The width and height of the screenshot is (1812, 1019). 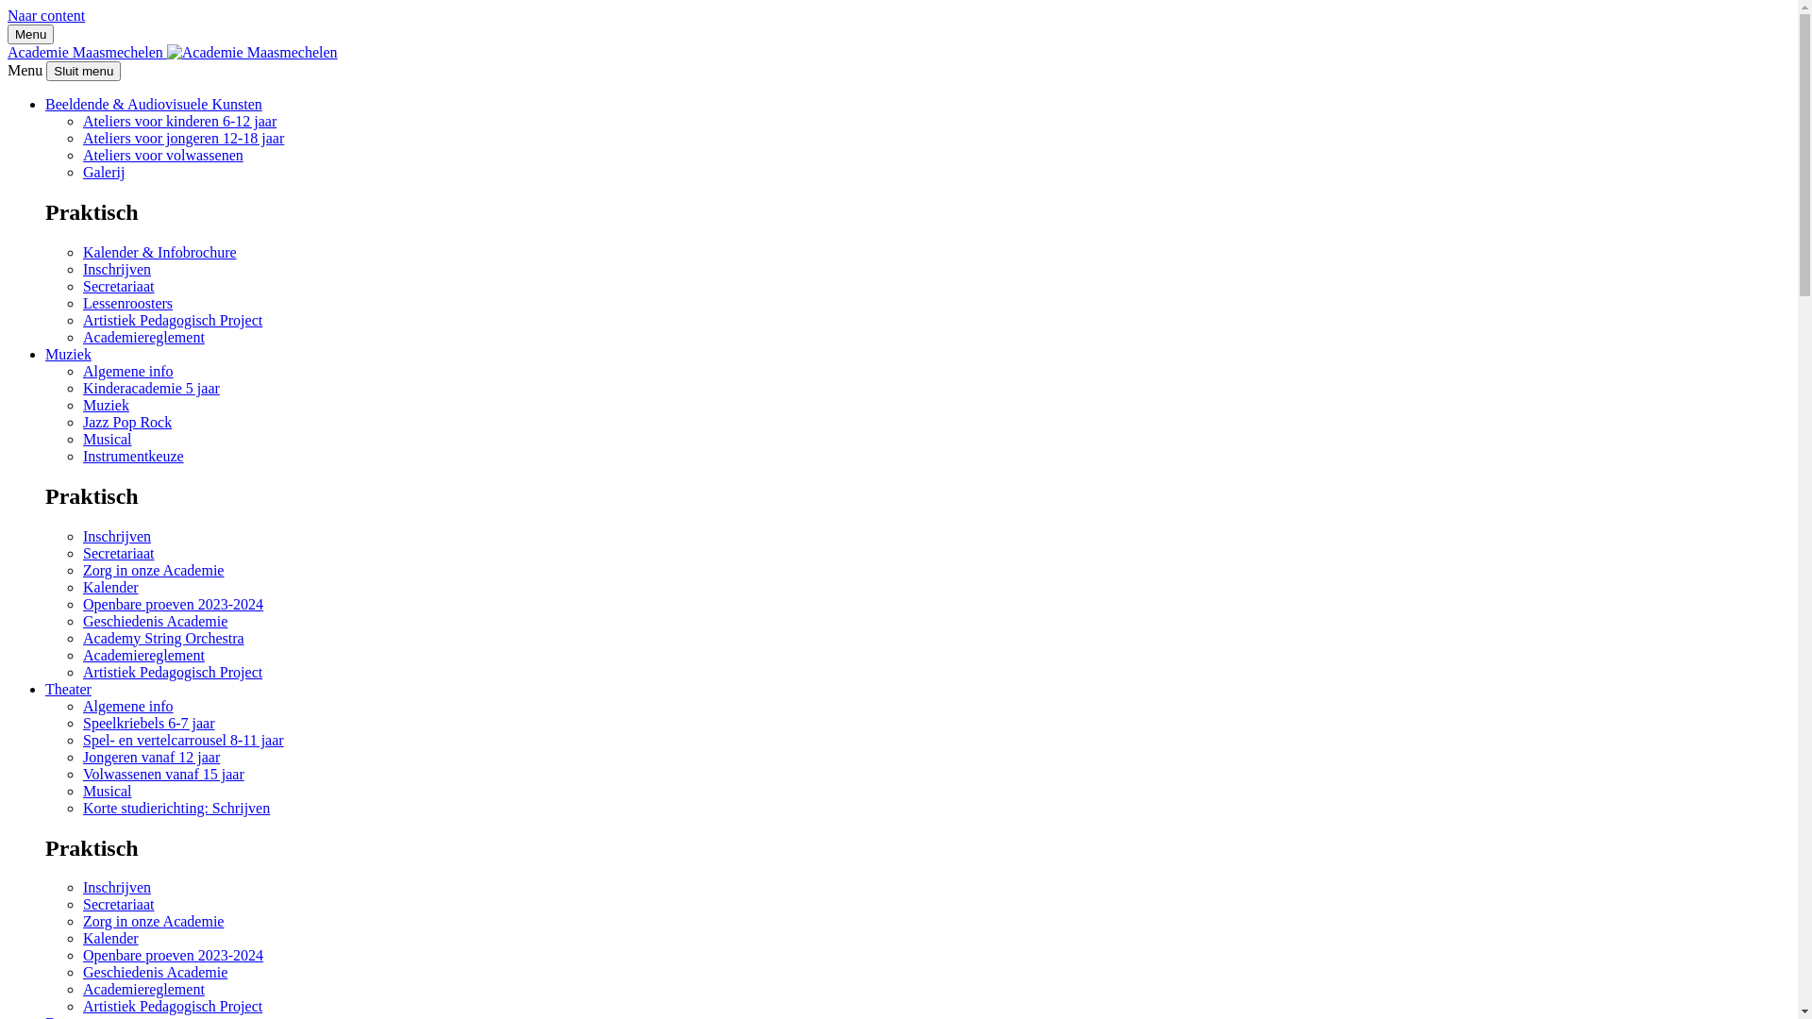 I want to click on Jazz Pop Rock, so click(x=127, y=423).